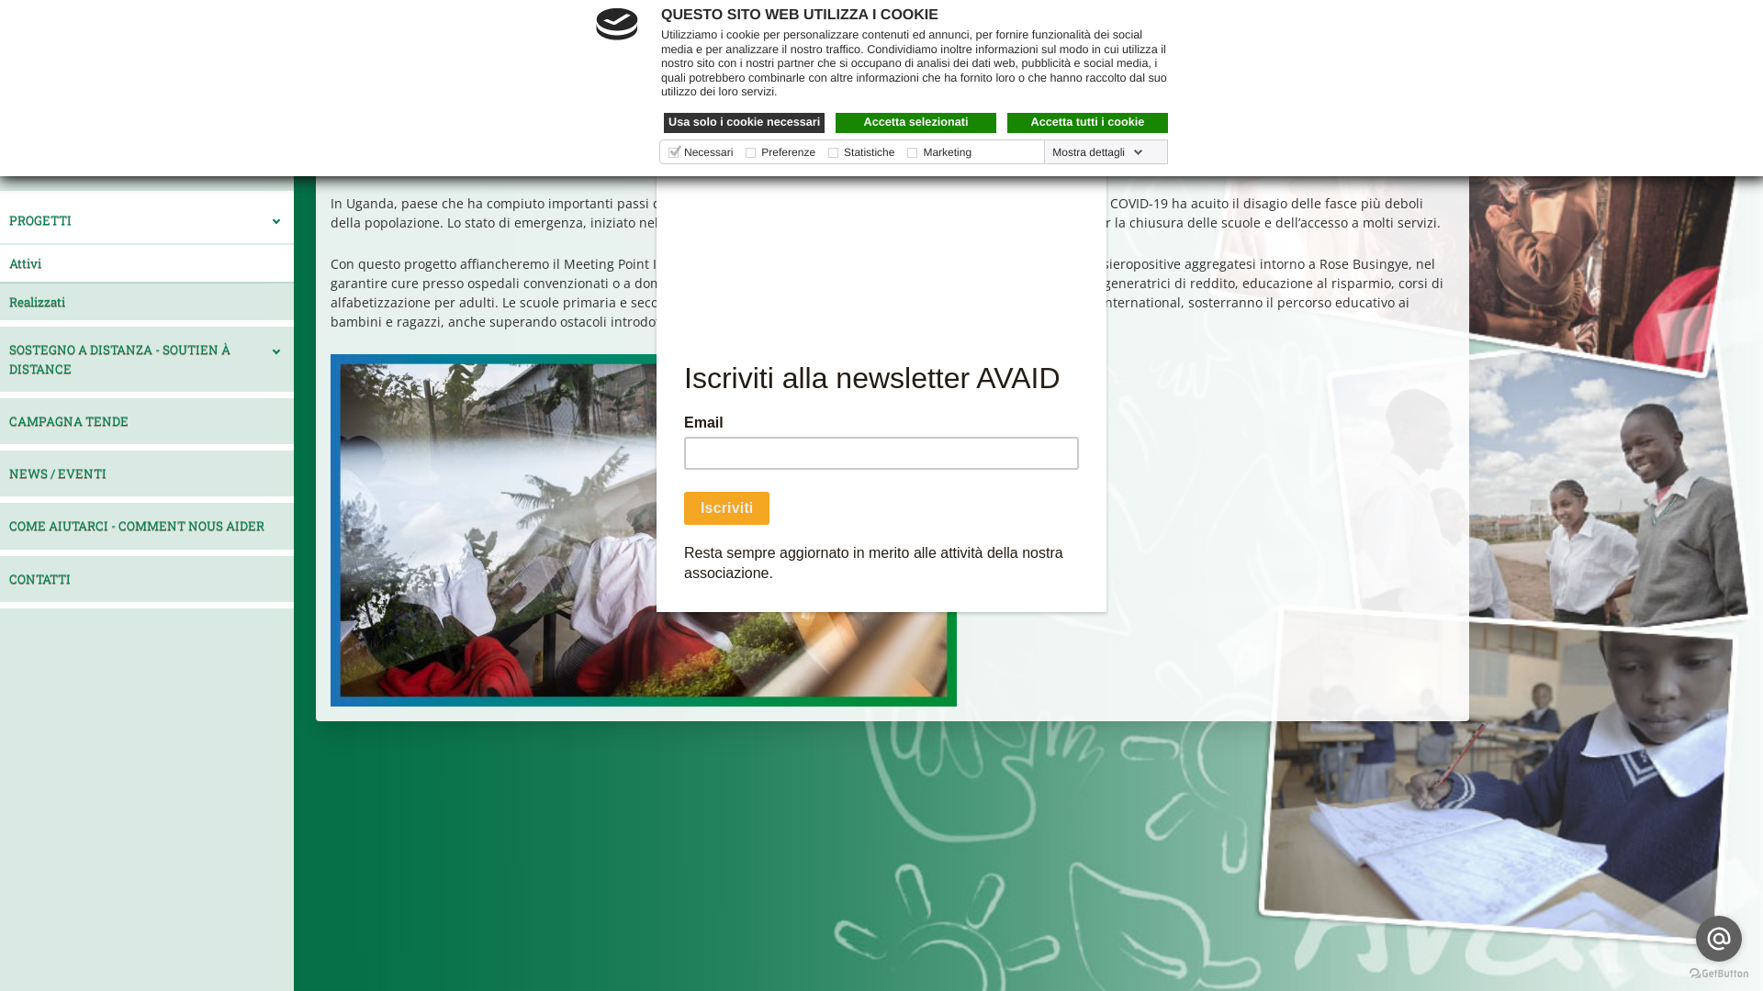 The height and width of the screenshot is (991, 1763). What do you see at coordinates (1098, 152) in the screenshot?
I see `Mostra dettagli` at bounding box center [1098, 152].